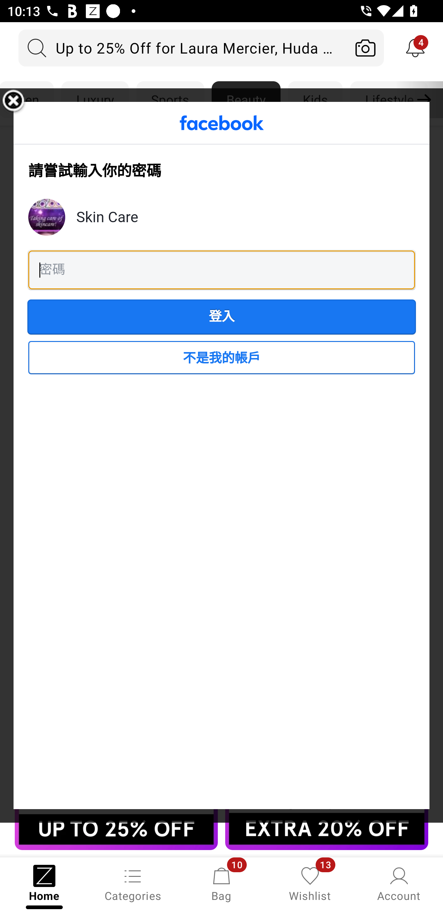 Image resolution: width=443 pixels, height=911 pixels. I want to click on 登入, so click(221, 317).